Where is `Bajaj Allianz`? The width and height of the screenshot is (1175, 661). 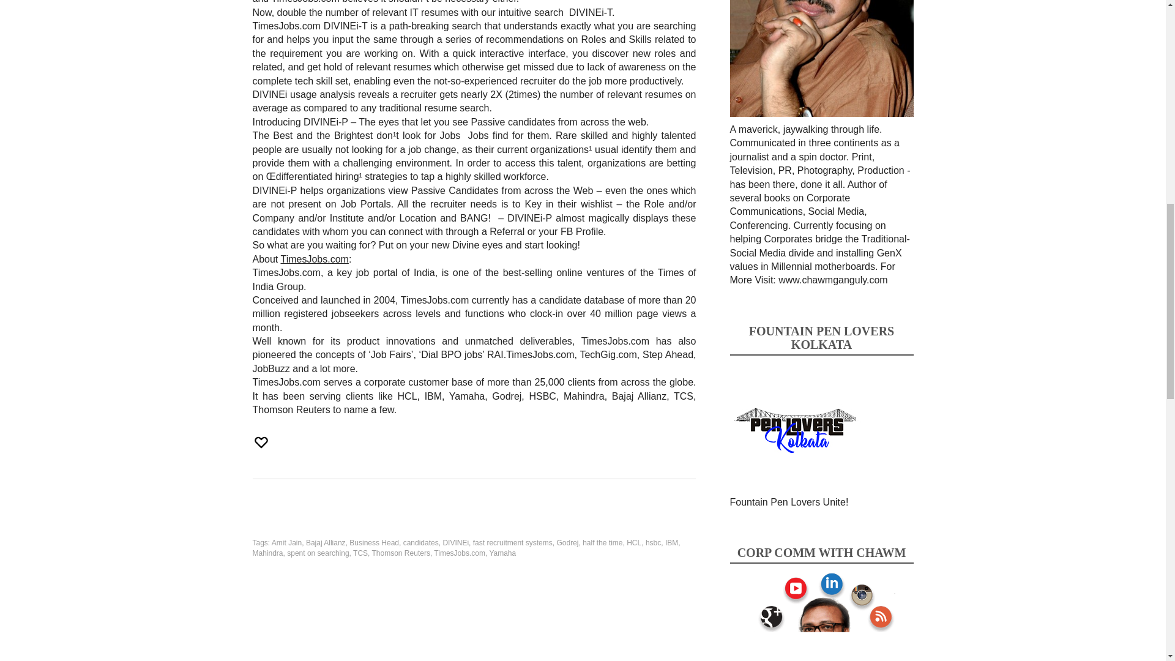
Bajaj Allianz is located at coordinates (326, 543).